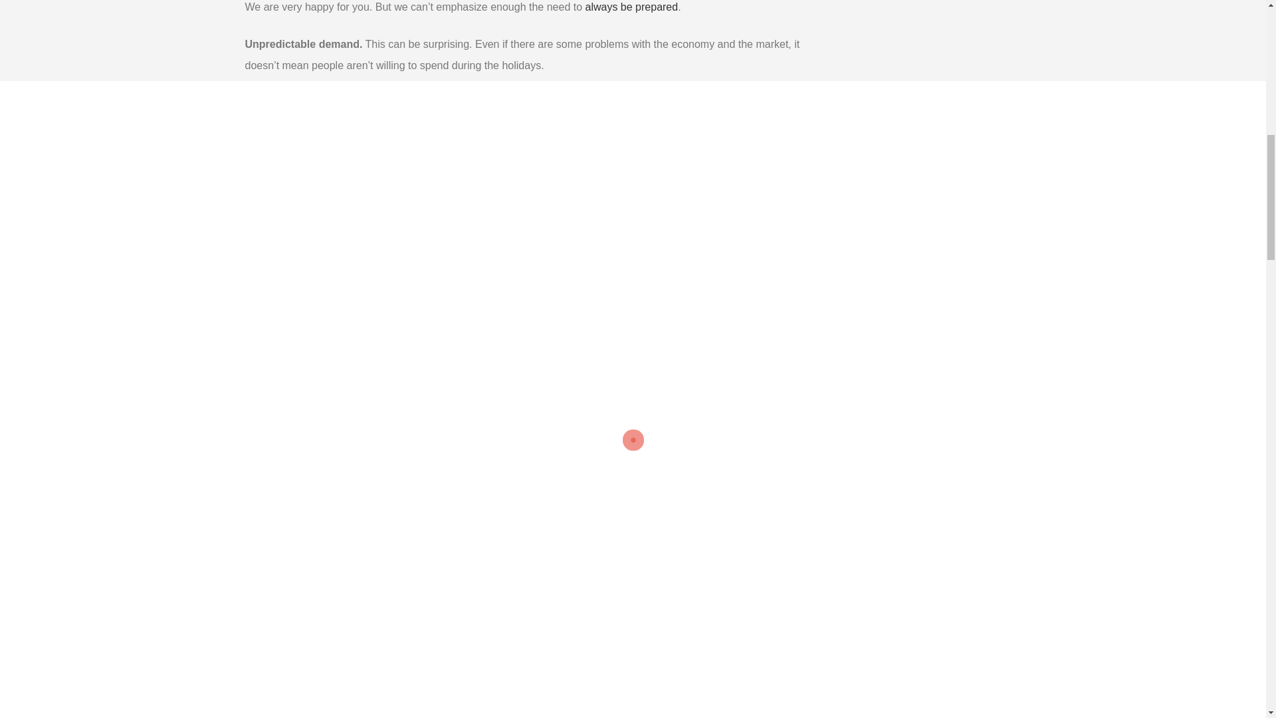 The width and height of the screenshot is (1276, 718). Describe the element at coordinates (632, 7) in the screenshot. I see `always be prepared` at that location.